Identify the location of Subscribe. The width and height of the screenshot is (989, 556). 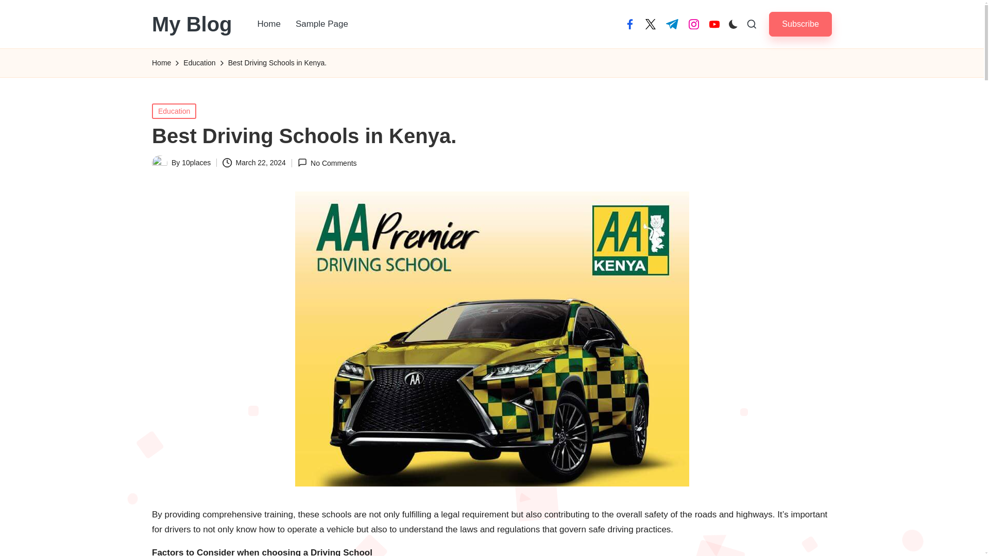
(800, 24).